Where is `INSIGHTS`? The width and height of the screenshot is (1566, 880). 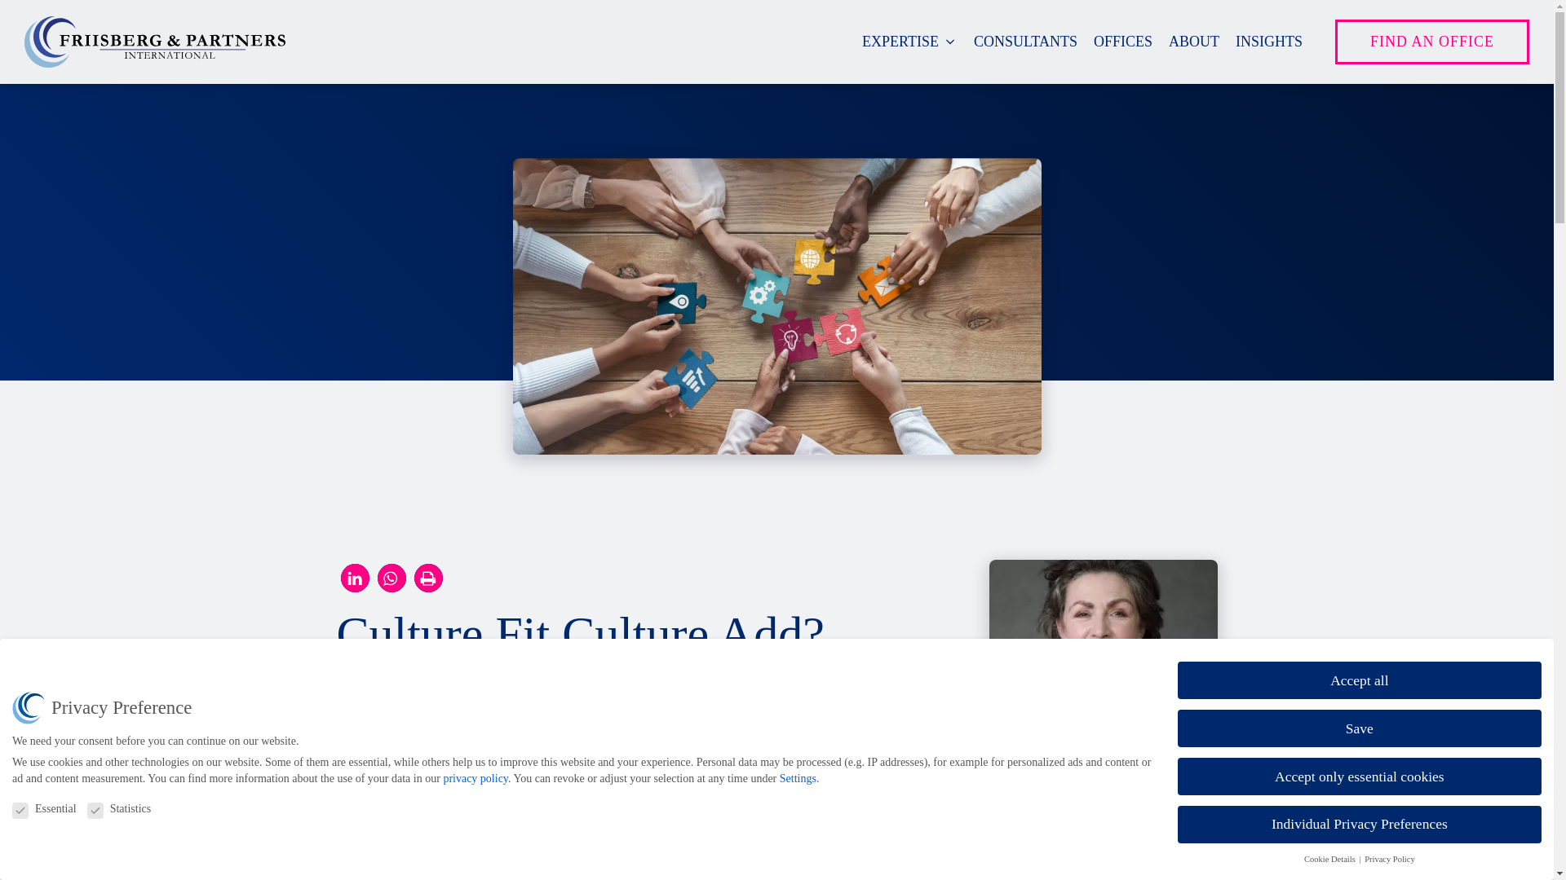
INSIGHTS is located at coordinates (1269, 41).